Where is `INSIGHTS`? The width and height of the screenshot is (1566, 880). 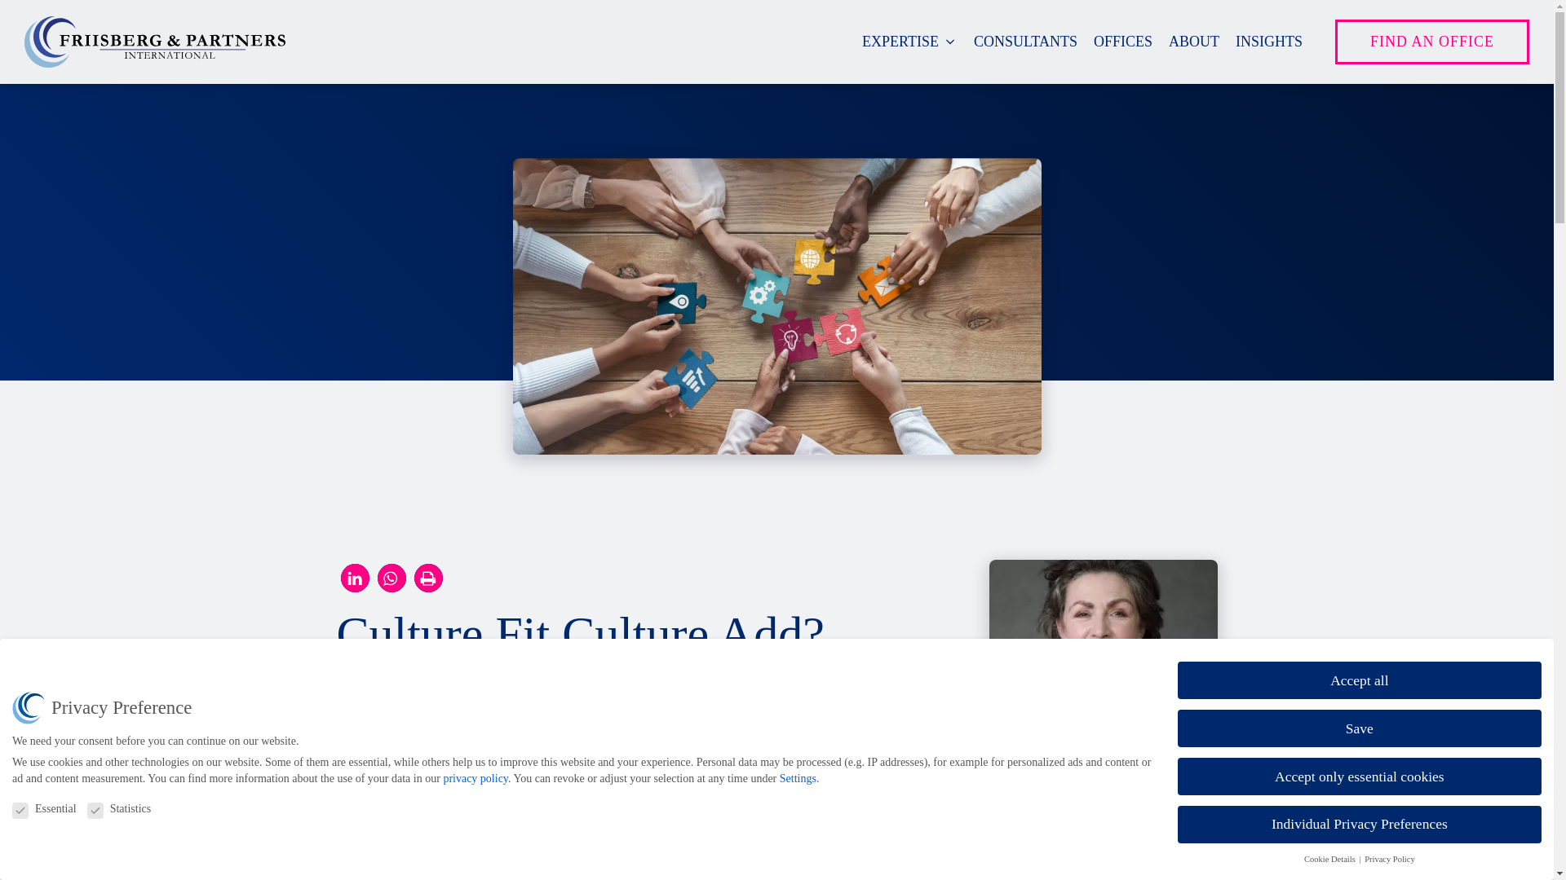
INSIGHTS is located at coordinates (1269, 41).